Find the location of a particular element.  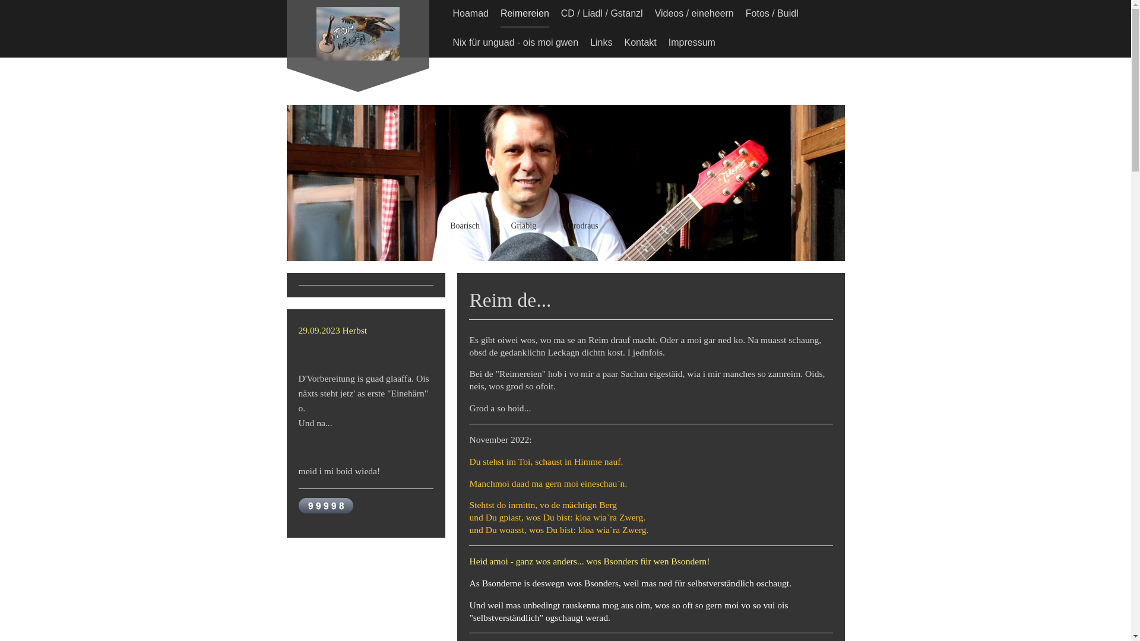

CD / Liadl / Gstanzl is located at coordinates (602, 14).